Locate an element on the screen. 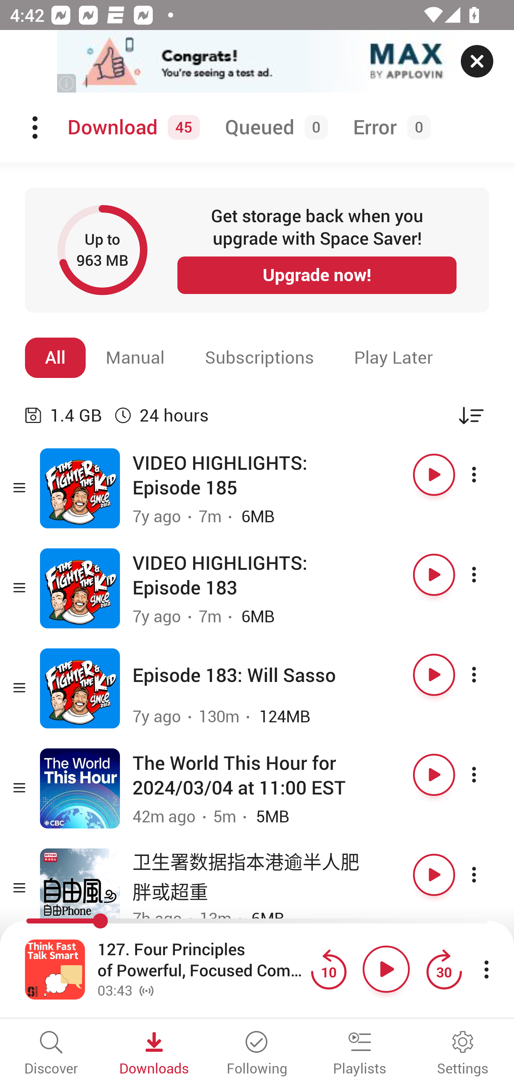 The height and width of the screenshot is (1086, 514). Play button is located at coordinates (434, 774).